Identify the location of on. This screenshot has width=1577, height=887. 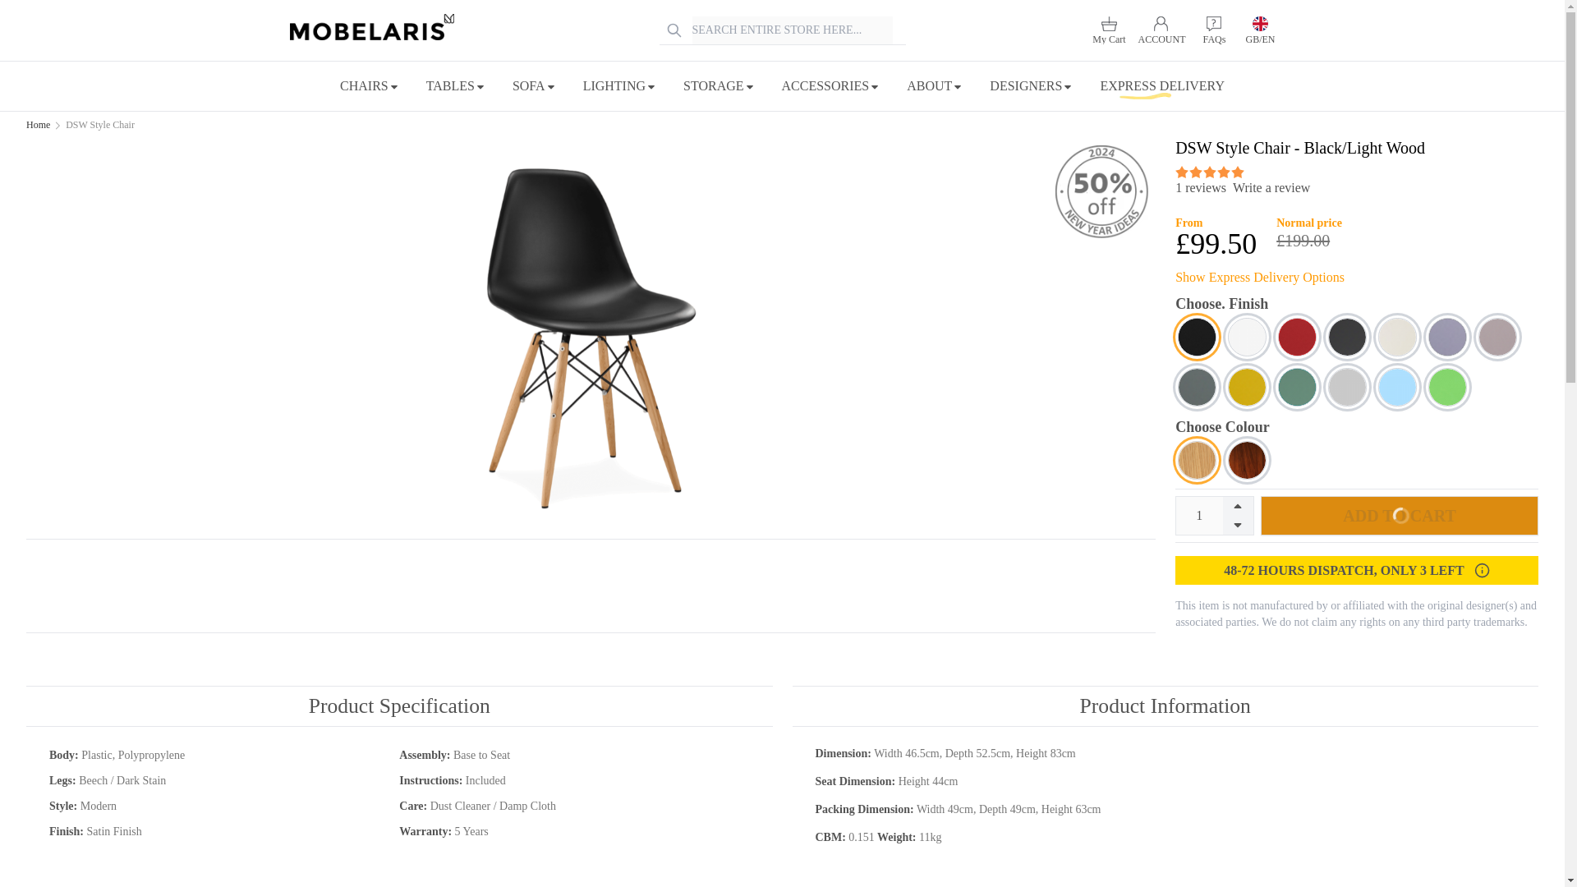
(1195, 171).